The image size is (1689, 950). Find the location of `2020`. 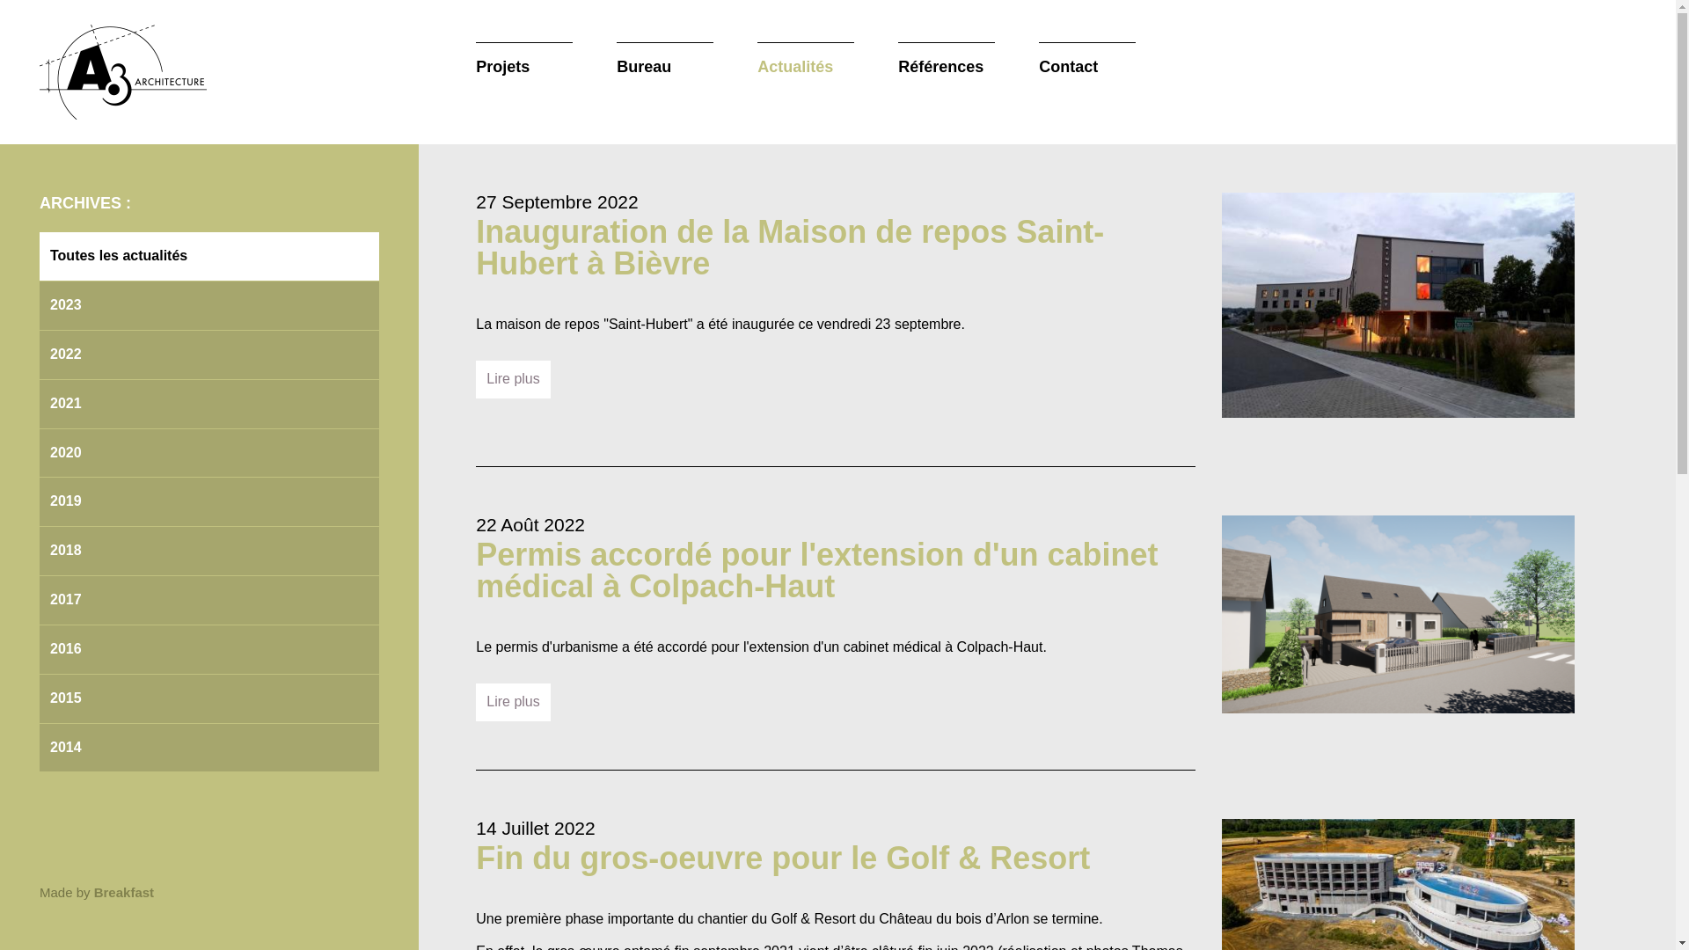

2020 is located at coordinates (209, 454).